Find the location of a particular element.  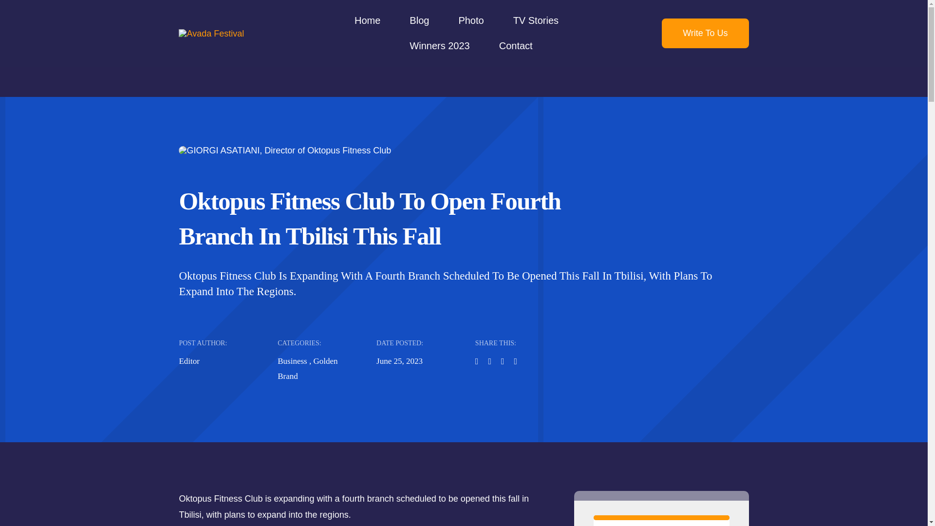

Contact is located at coordinates (516, 46).